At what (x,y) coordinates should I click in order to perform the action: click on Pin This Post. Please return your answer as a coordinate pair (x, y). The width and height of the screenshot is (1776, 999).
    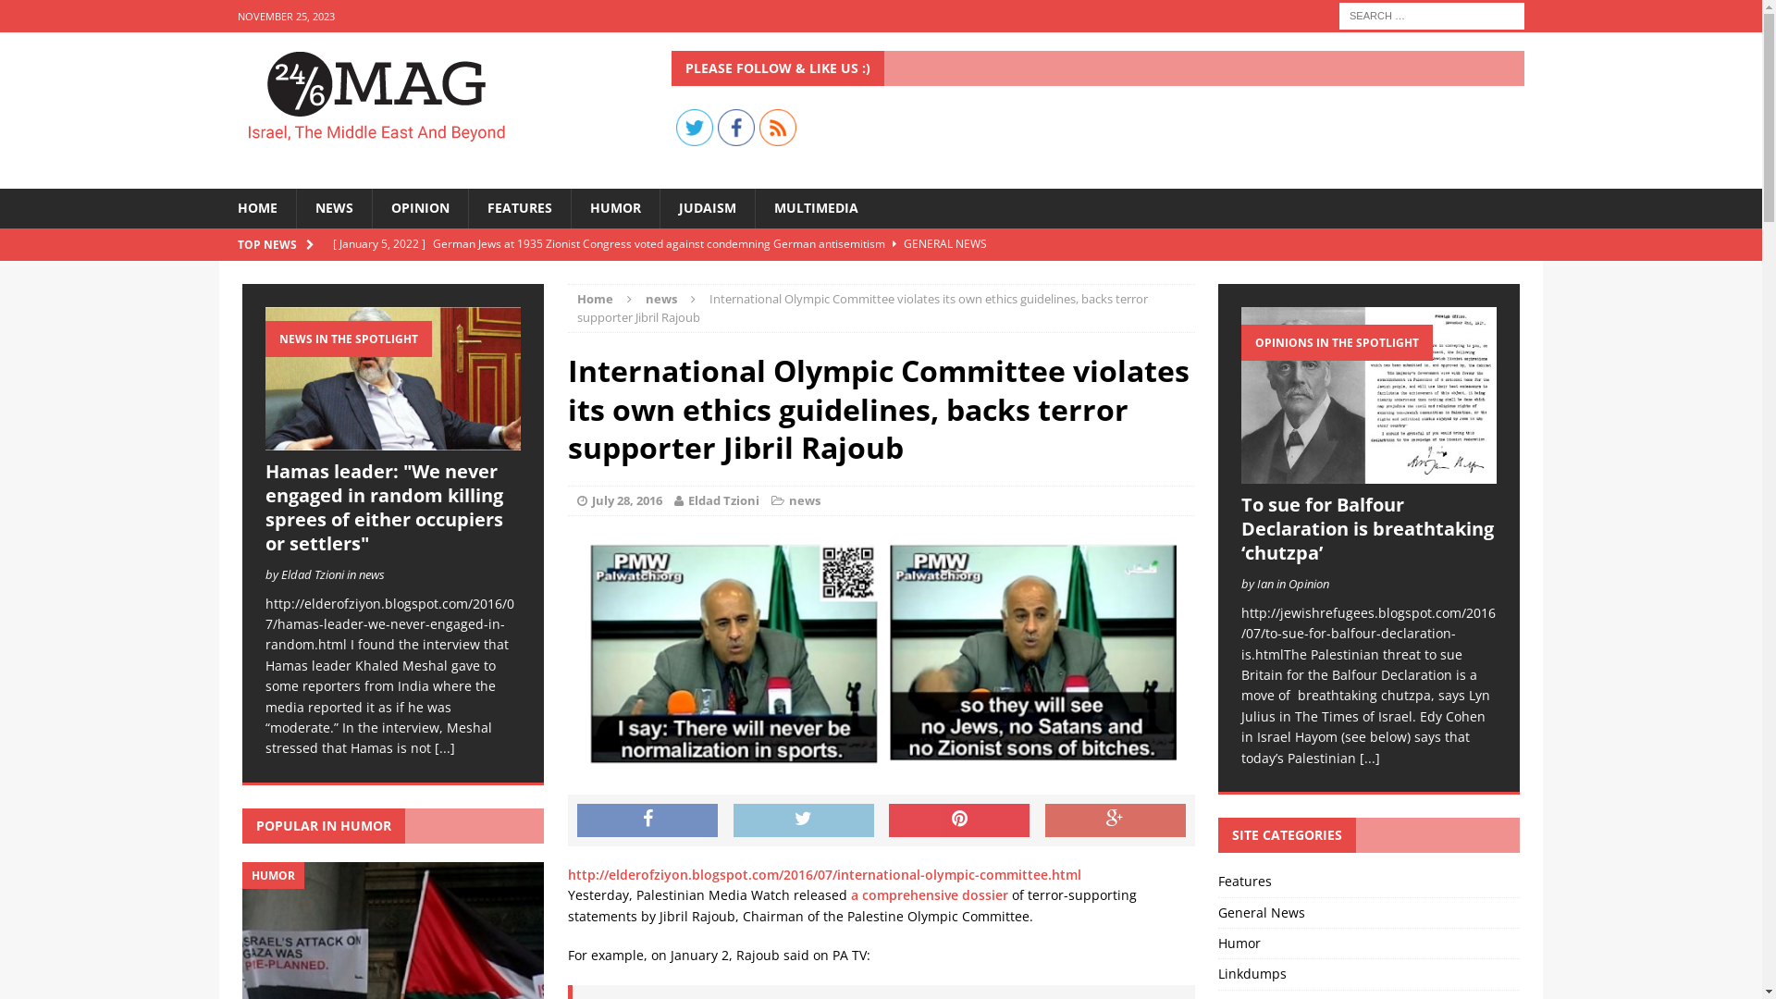
    Looking at the image, I should click on (959, 820).